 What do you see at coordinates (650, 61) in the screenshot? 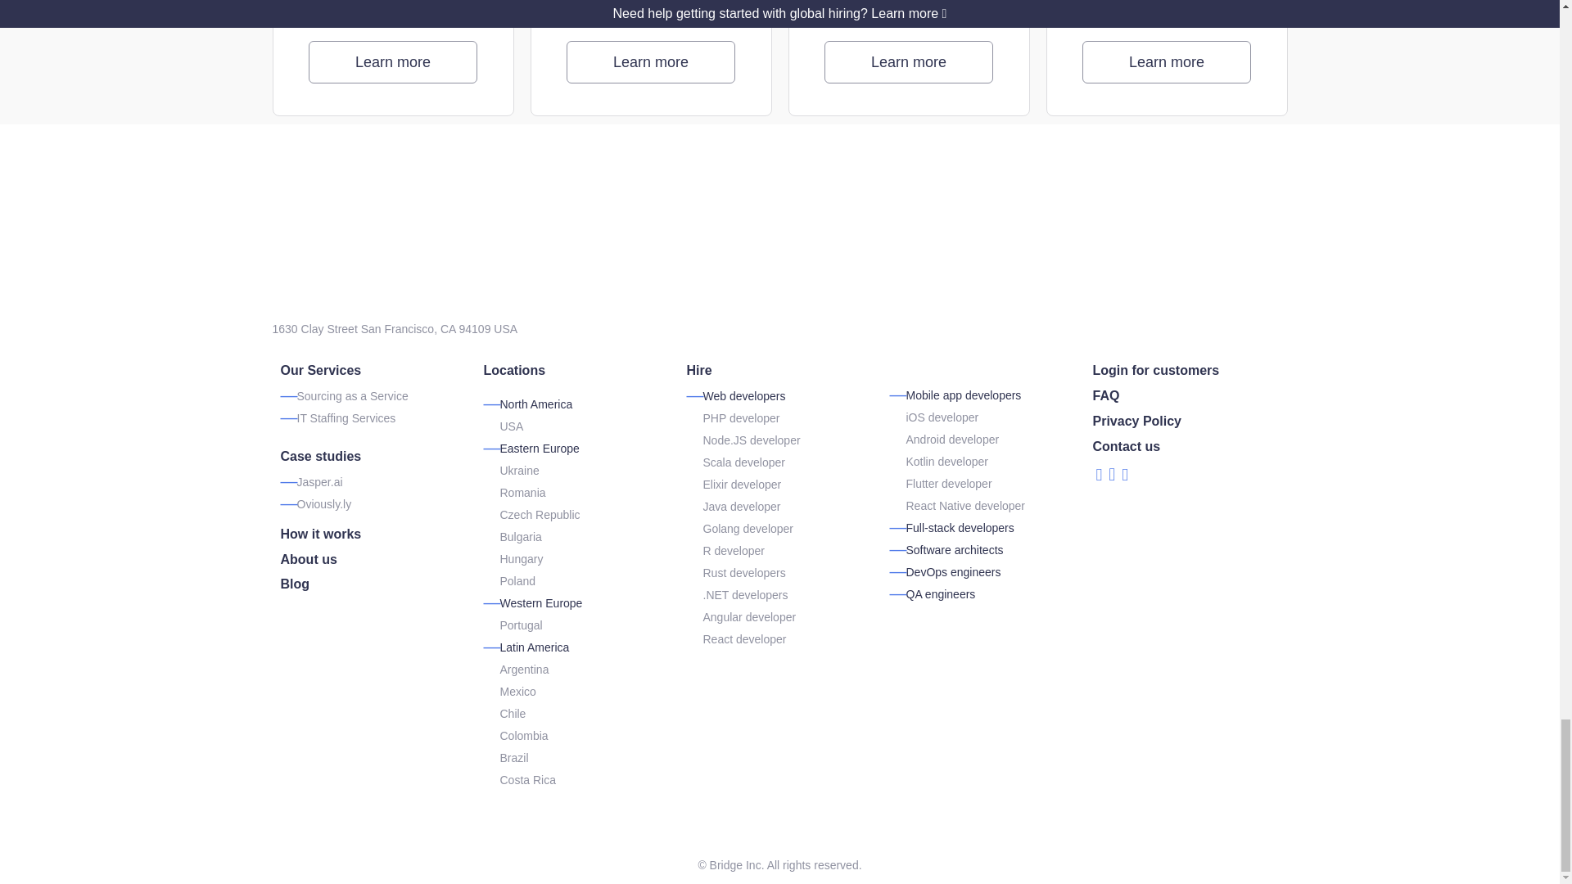
I see `Learn more` at bounding box center [650, 61].